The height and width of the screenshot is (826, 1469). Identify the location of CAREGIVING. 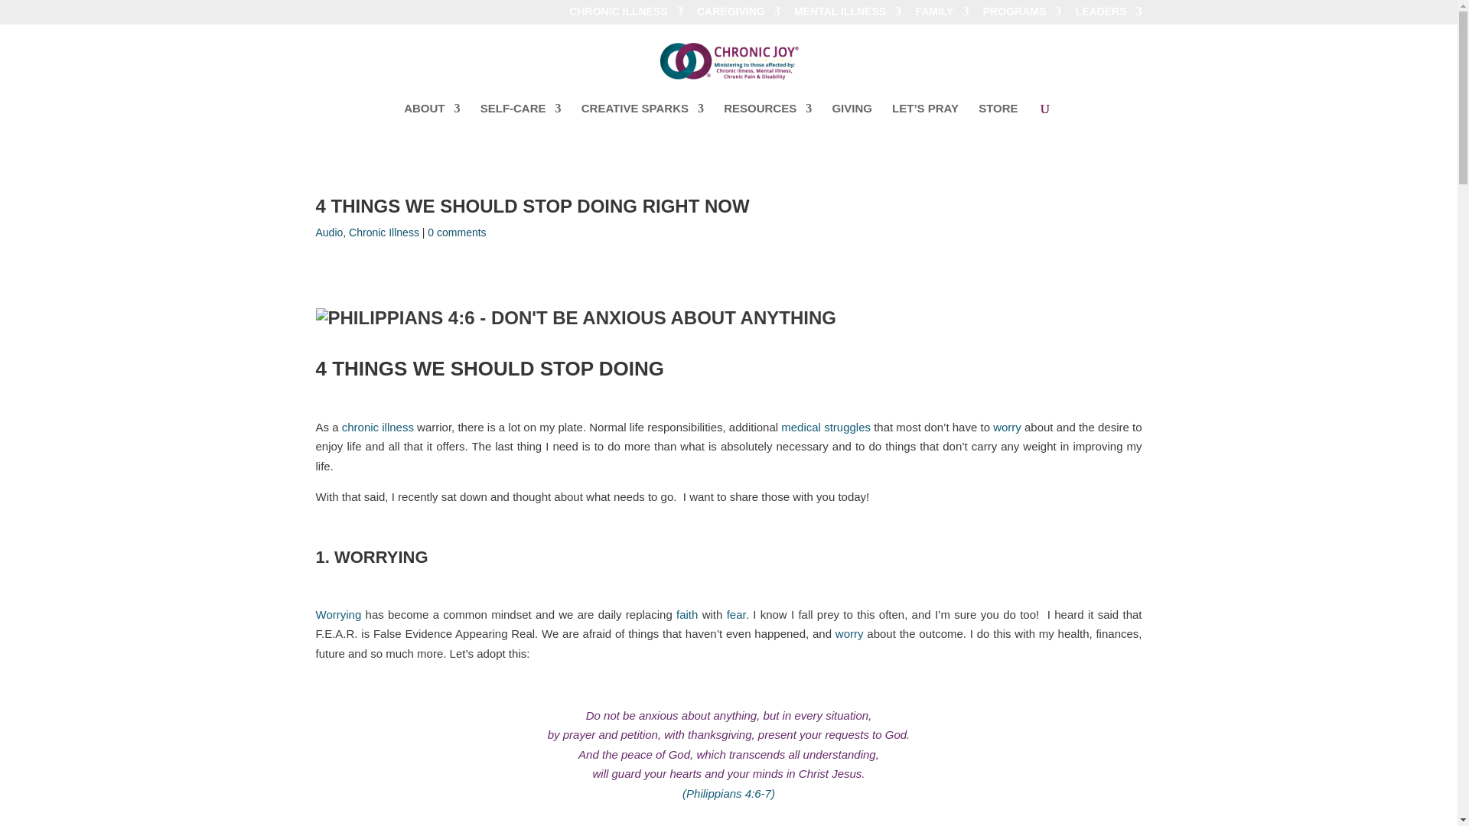
(738, 15).